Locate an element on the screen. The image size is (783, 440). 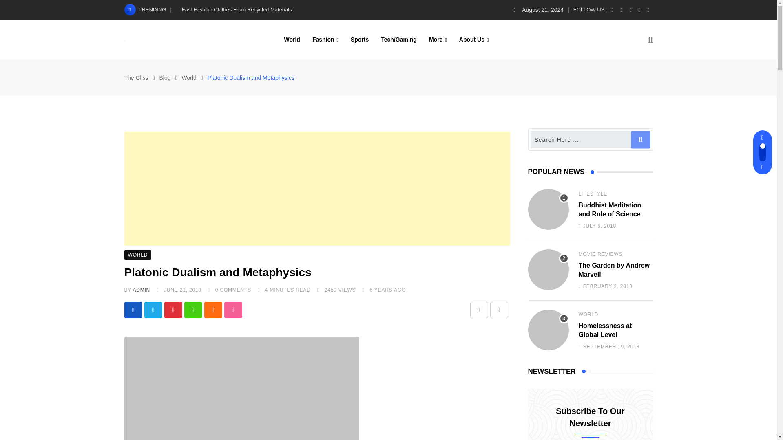
Fashion is located at coordinates (325, 39).